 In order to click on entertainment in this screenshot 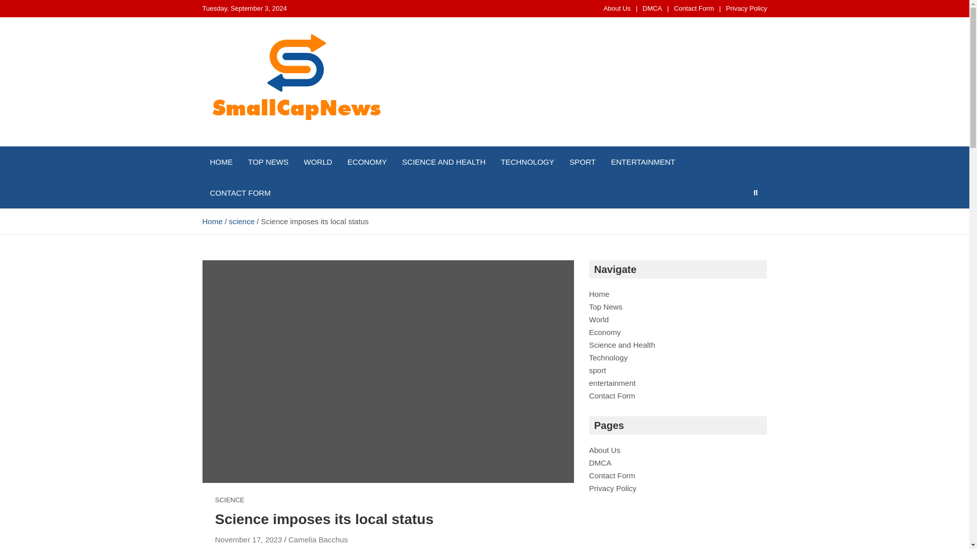, I will do `click(612, 383)`.